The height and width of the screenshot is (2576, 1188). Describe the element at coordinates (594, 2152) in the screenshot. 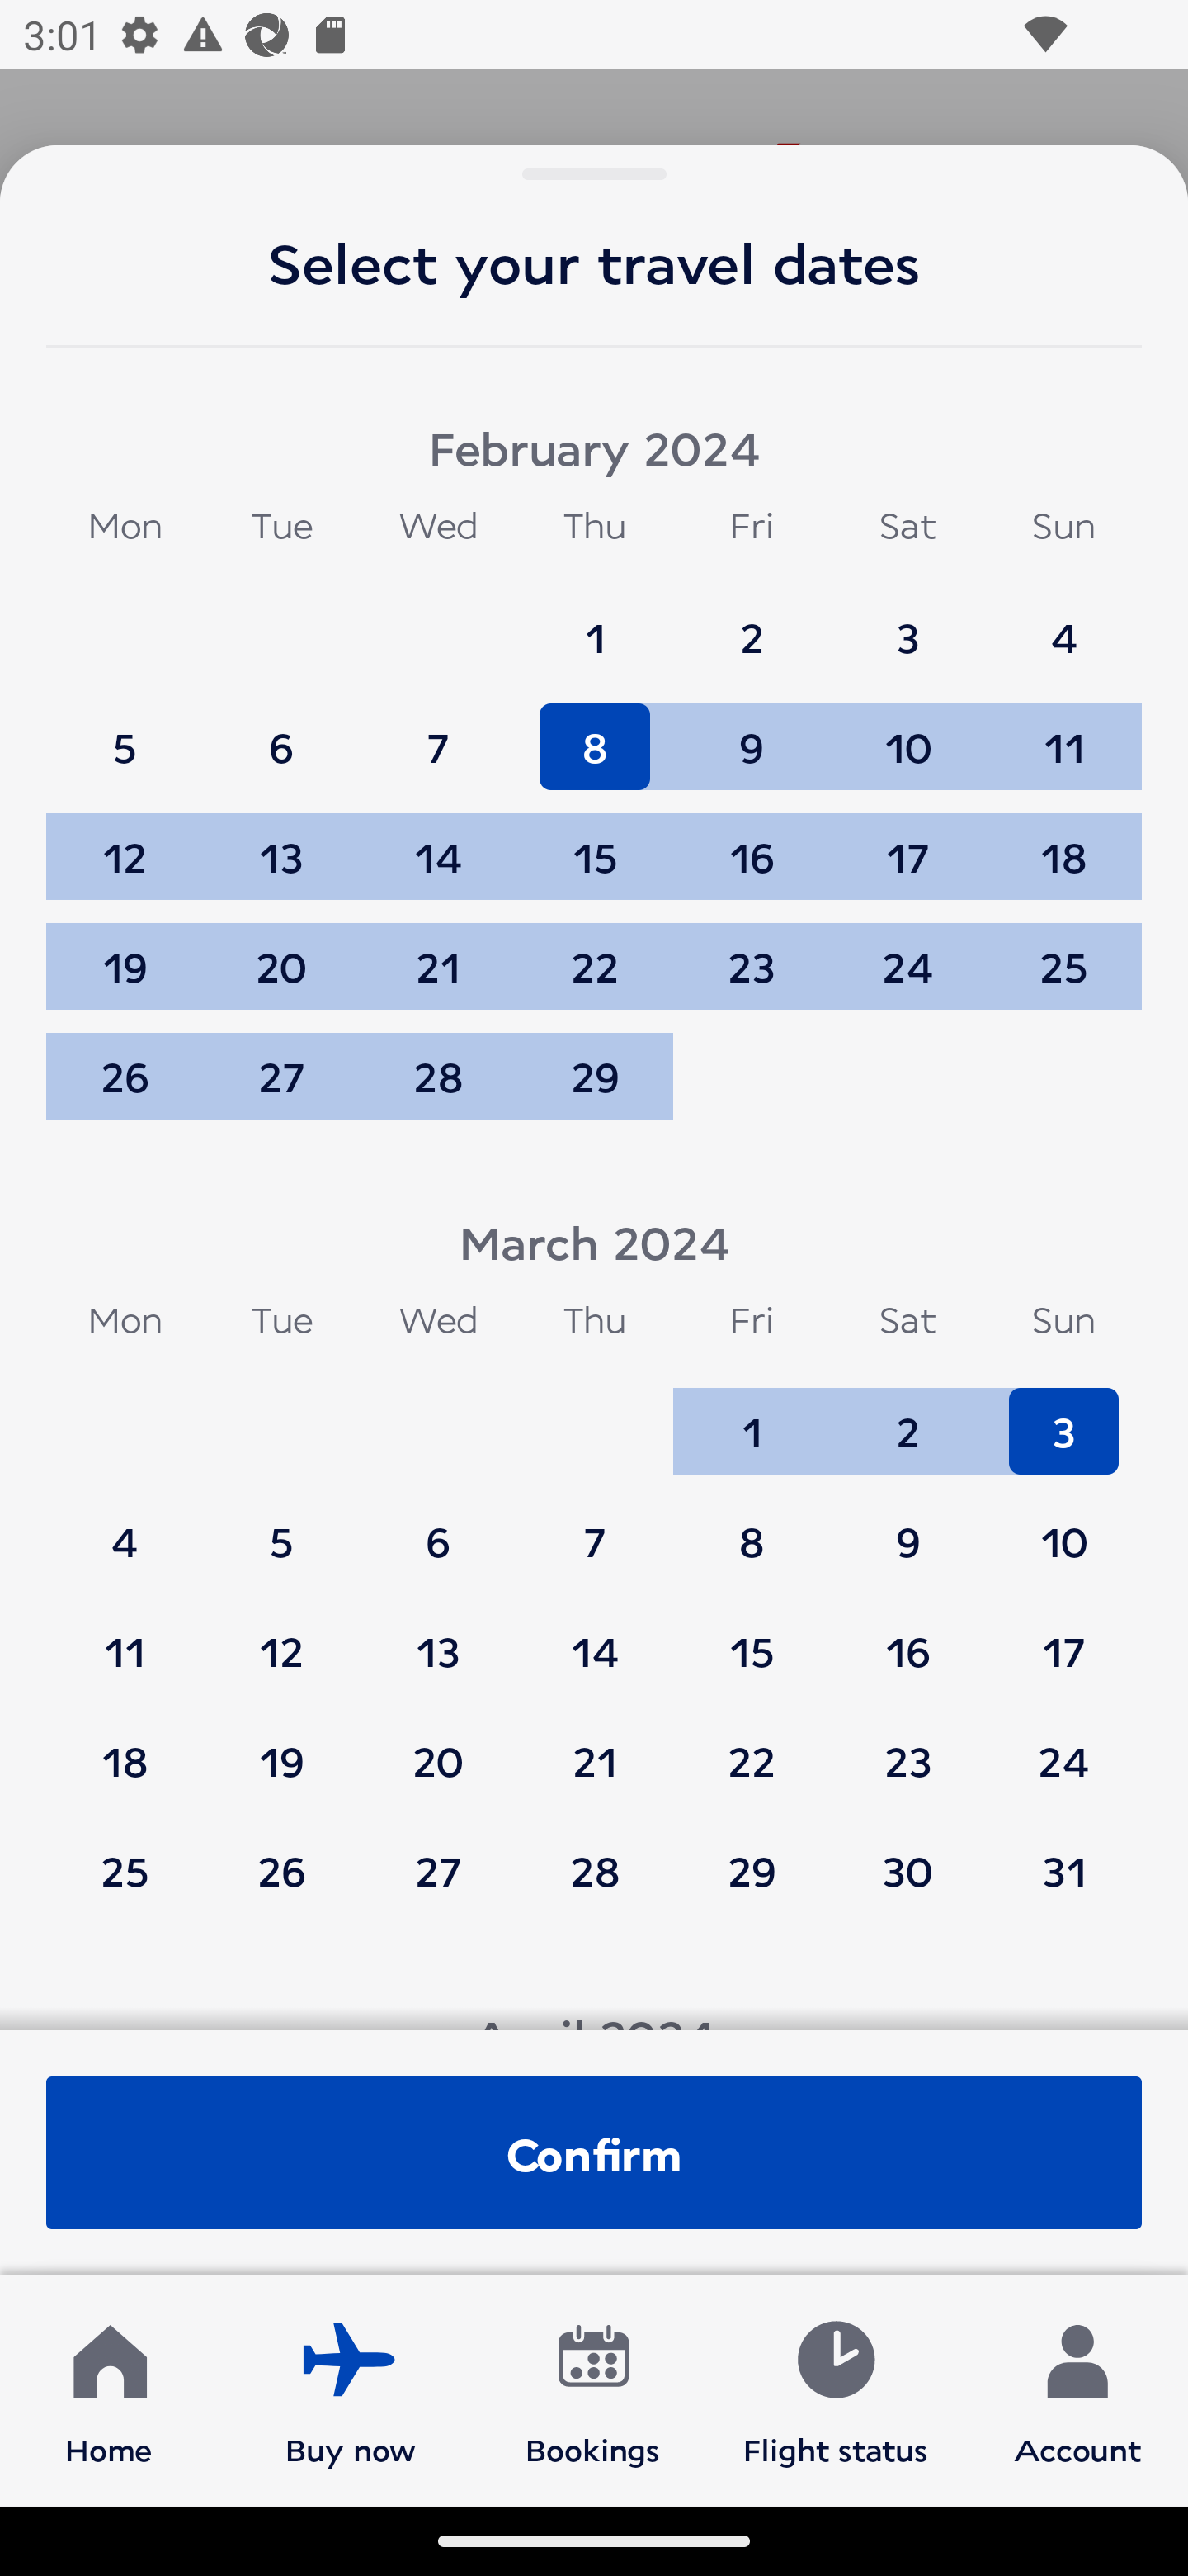

I see `Confirm` at that location.